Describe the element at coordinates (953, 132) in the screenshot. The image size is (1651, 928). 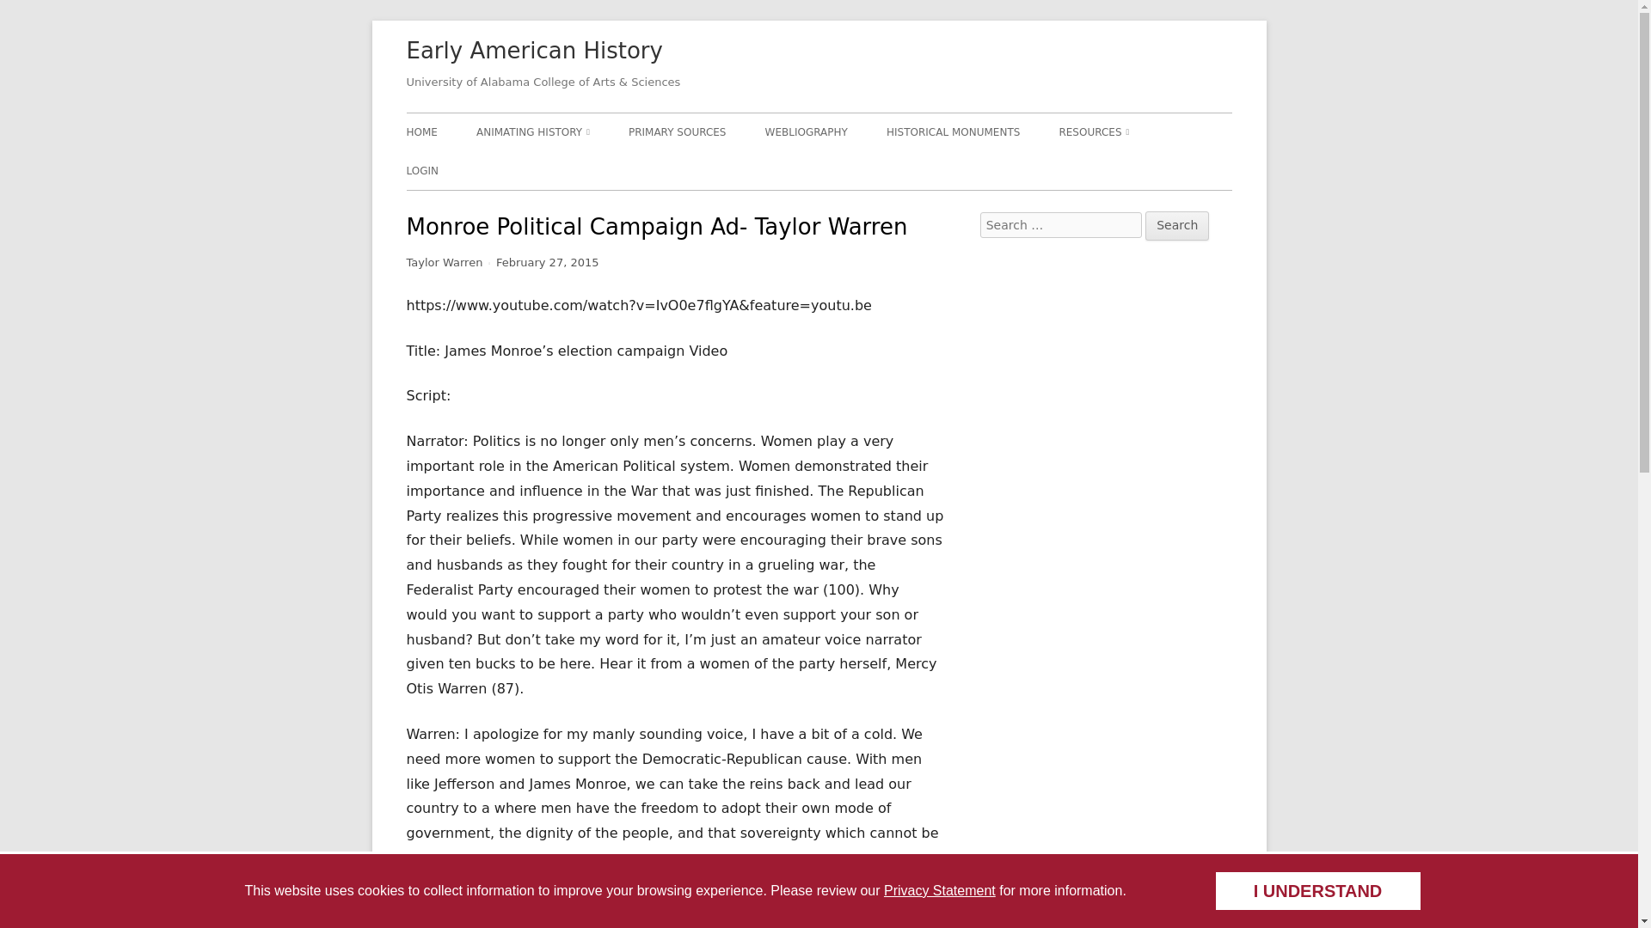
I see `HISTORICAL MONUMENTS` at that location.